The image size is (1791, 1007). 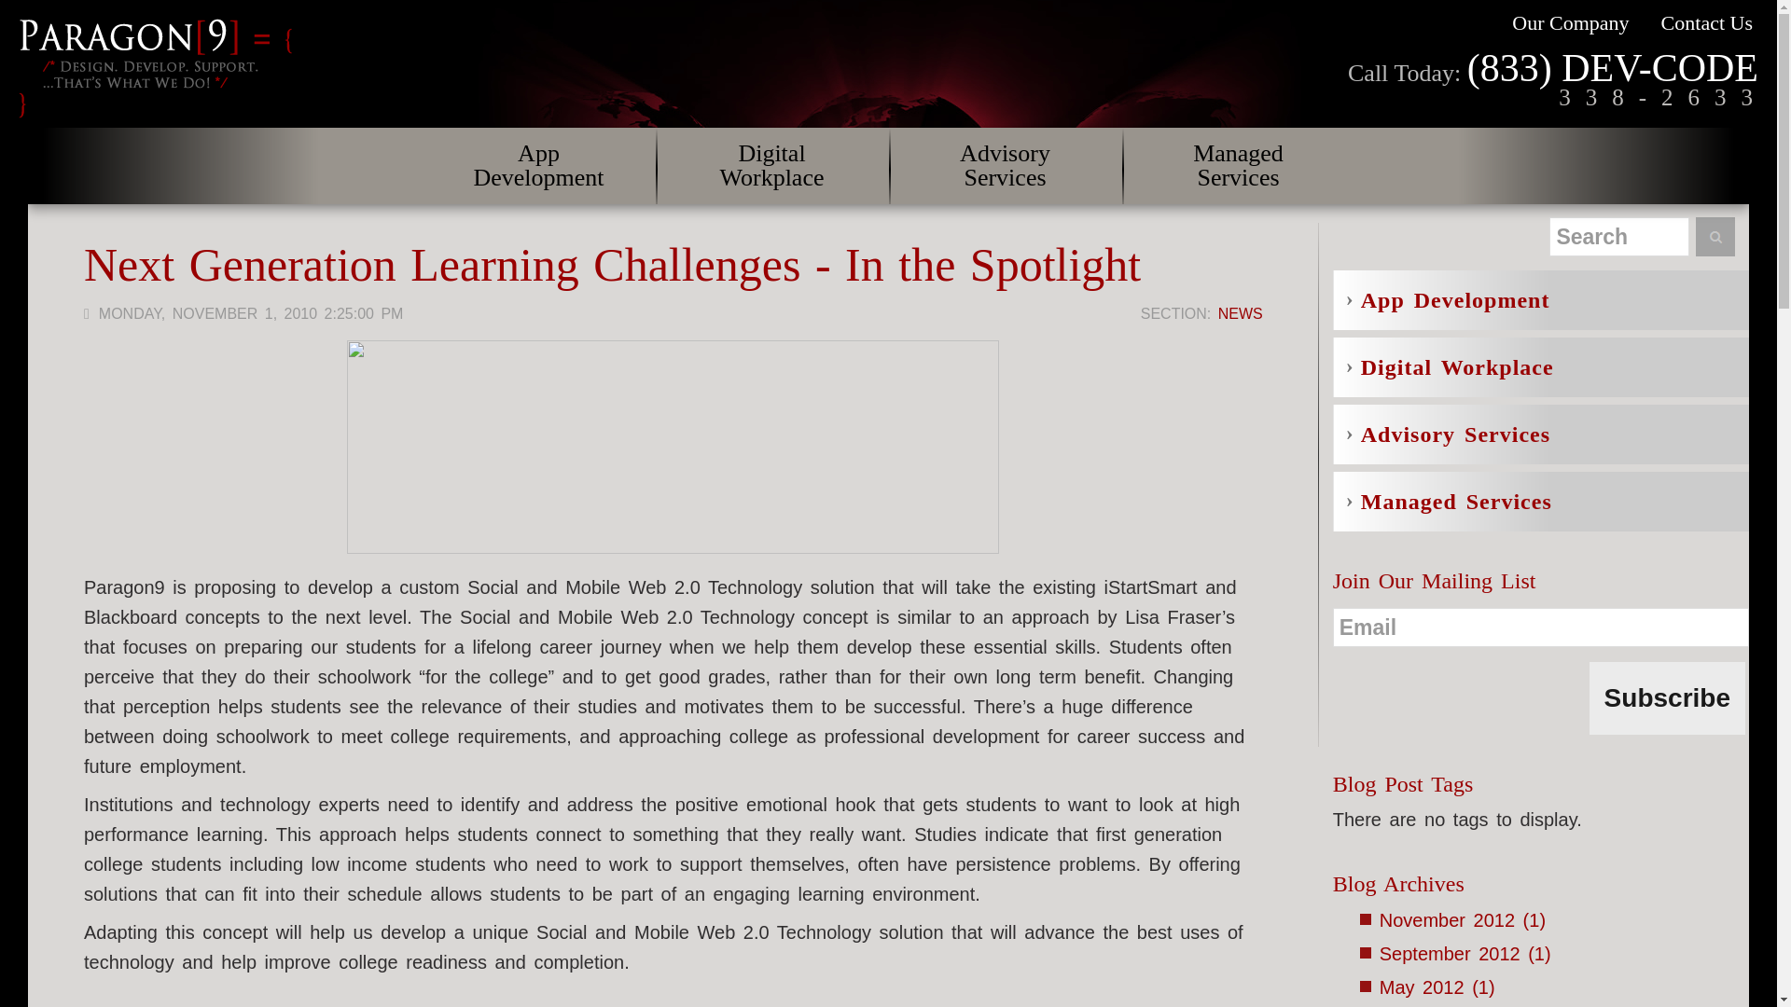 What do you see at coordinates (1570, 22) in the screenshot?
I see `Our Company` at bounding box center [1570, 22].